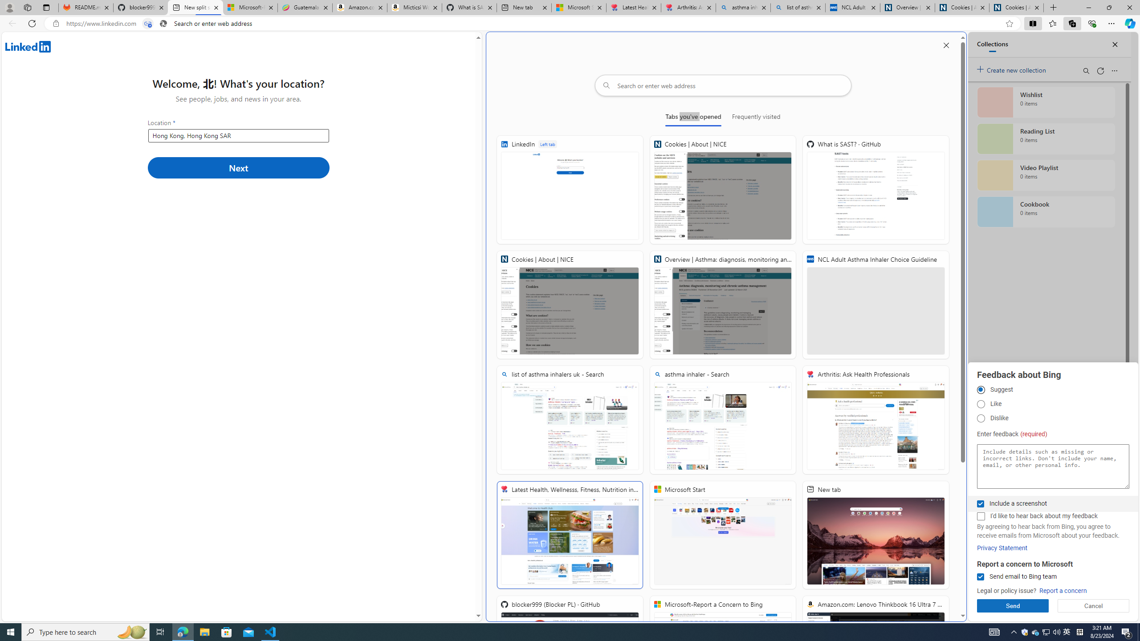 This screenshot has width=1140, height=641. What do you see at coordinates (722, 85) in the screenshot?
I see `Search or enter web address` at bounding box center [722, 85].